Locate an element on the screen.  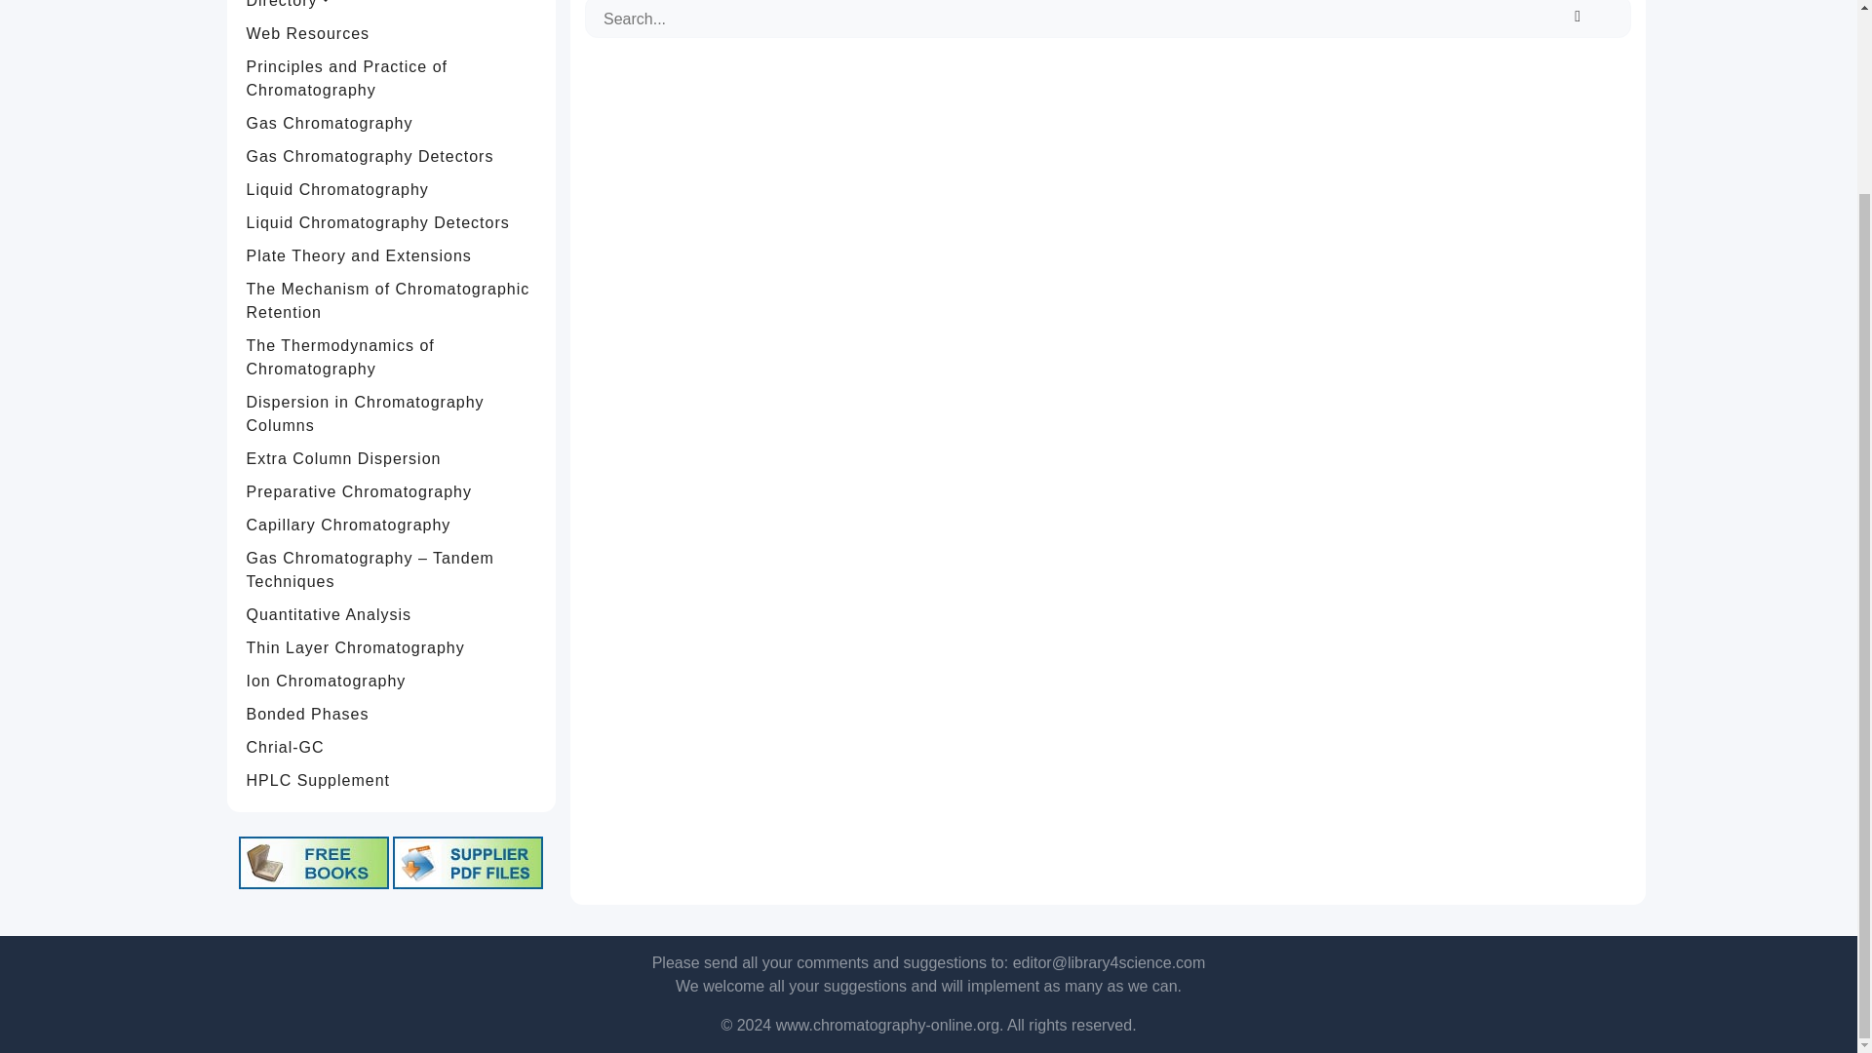
Plate Theory and Extensions is located at coordinates (392, 255).